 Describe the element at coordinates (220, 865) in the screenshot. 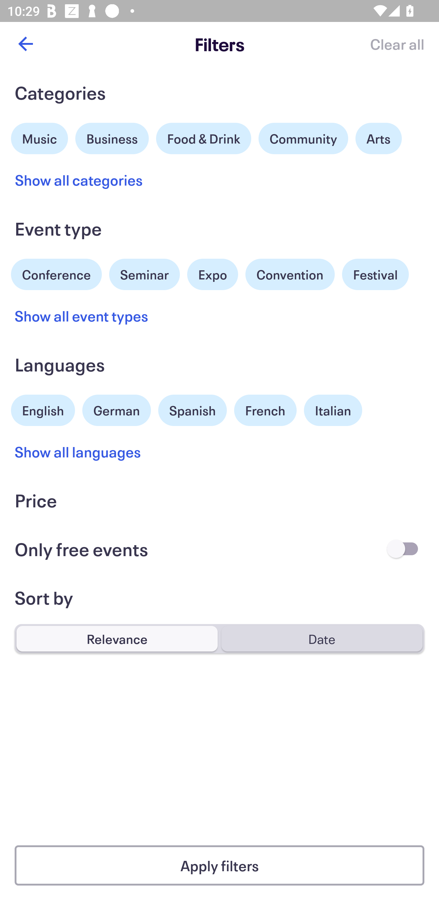

I see `Apply filters` at that location.